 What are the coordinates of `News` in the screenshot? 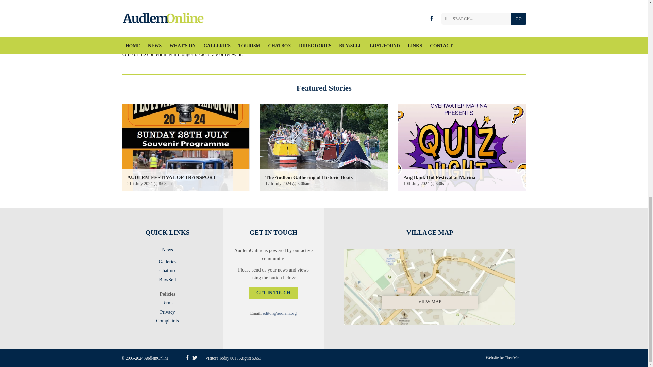 It's located at (167, 251).